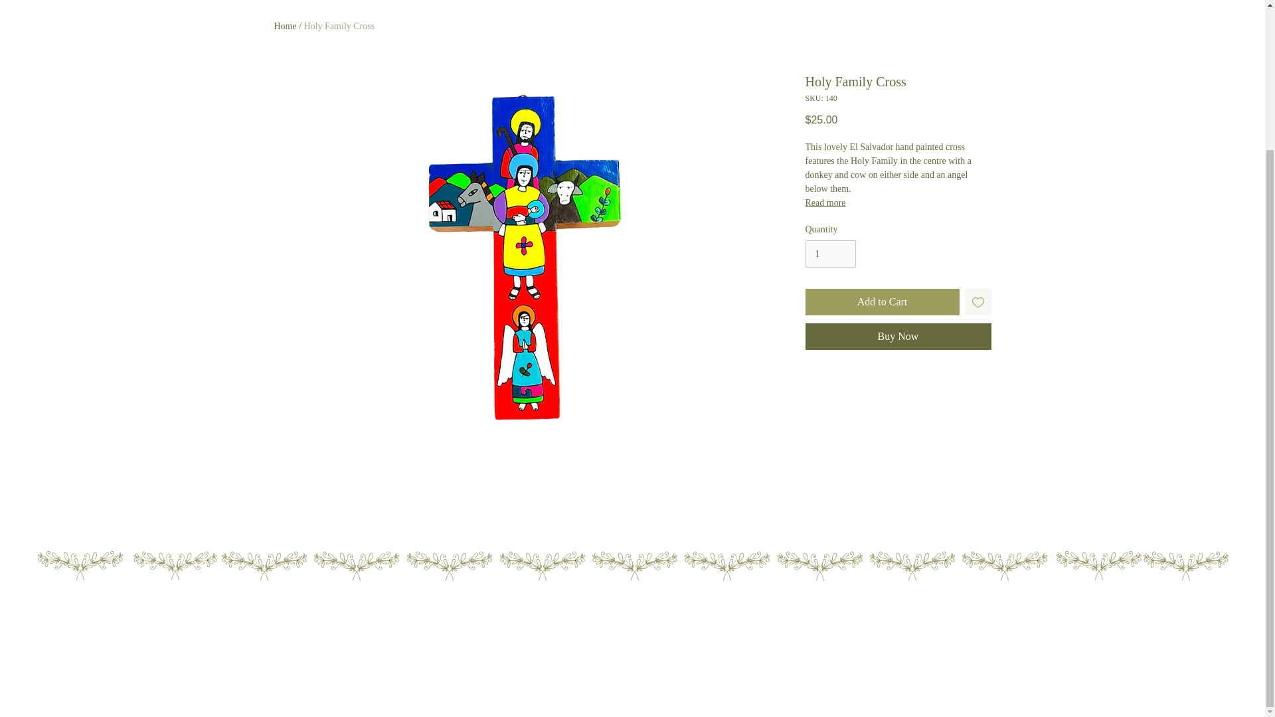  Describe the element at coordinates (339, 27) in the screenshot. I see `Holy Family Cross` at that location.